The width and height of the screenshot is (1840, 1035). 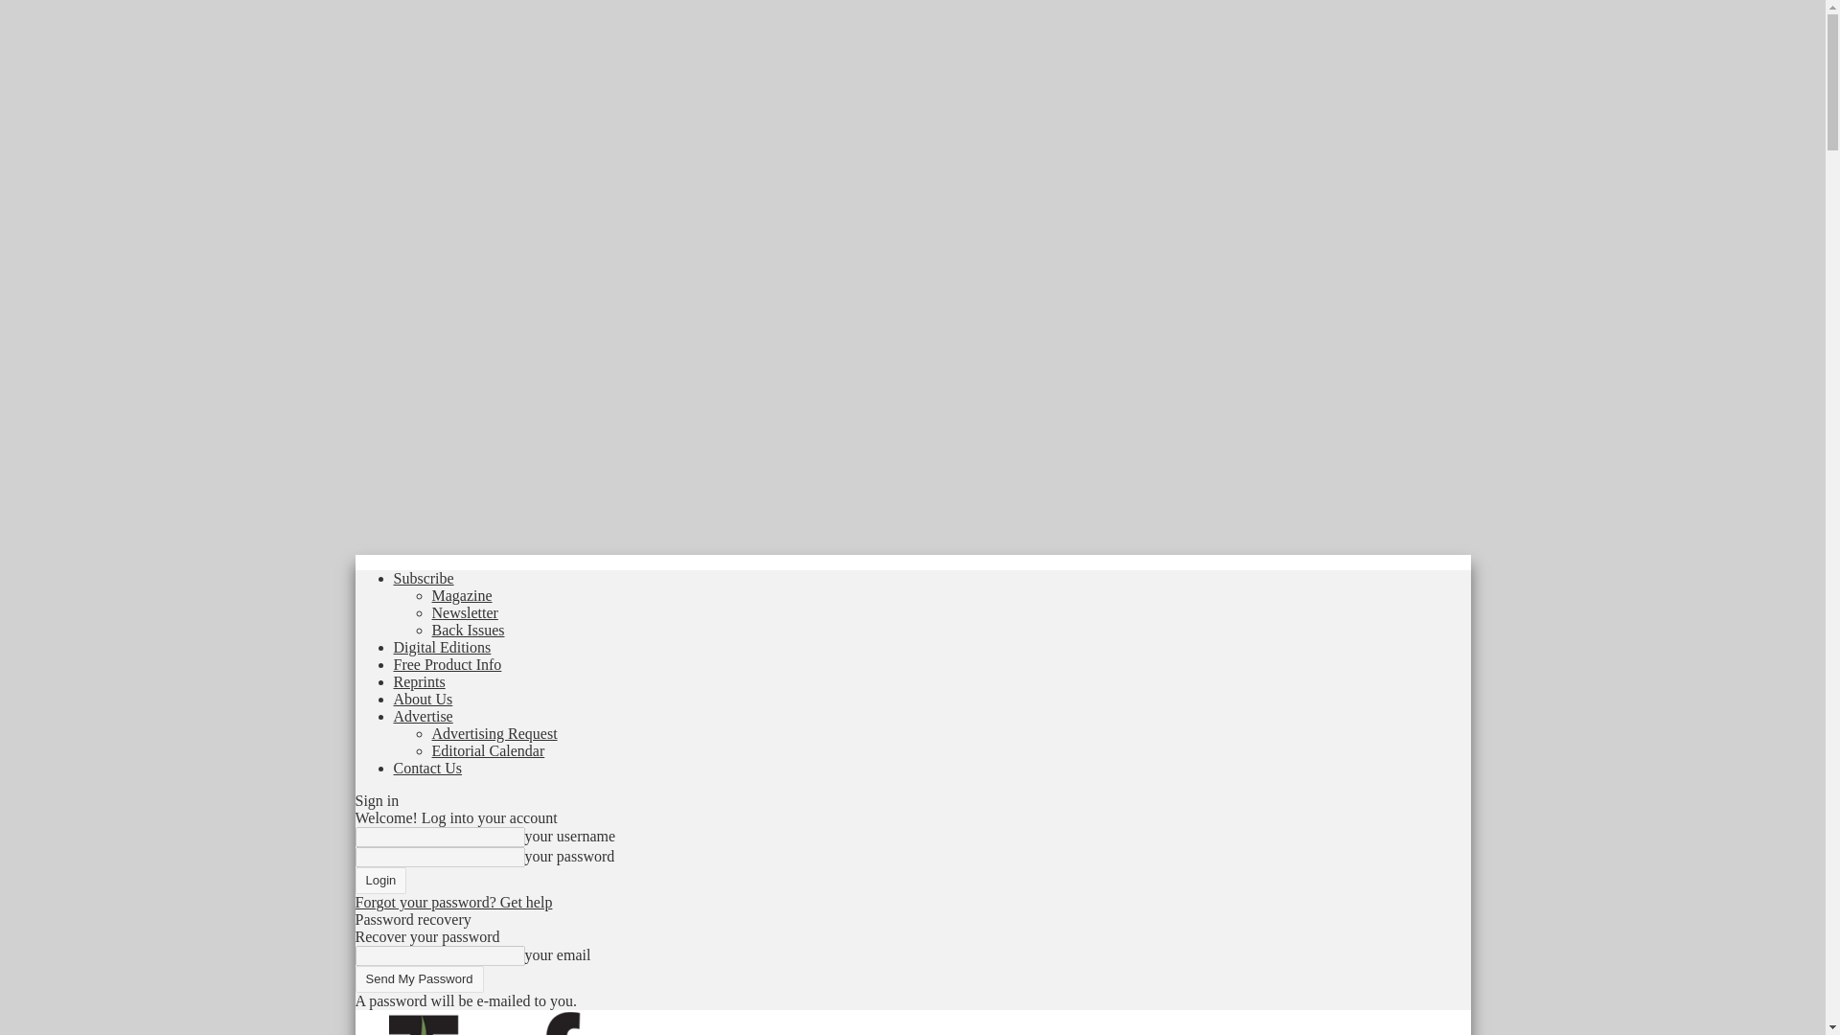 I want to click on Magazine, so click(x=460, y=595).